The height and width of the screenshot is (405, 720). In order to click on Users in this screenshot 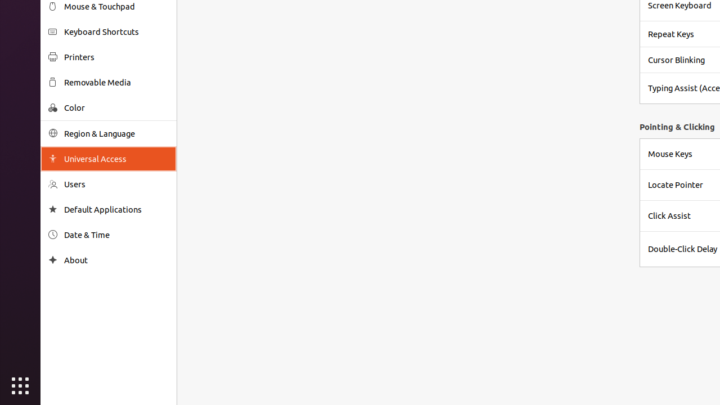, I will do `click(116, 184)`.